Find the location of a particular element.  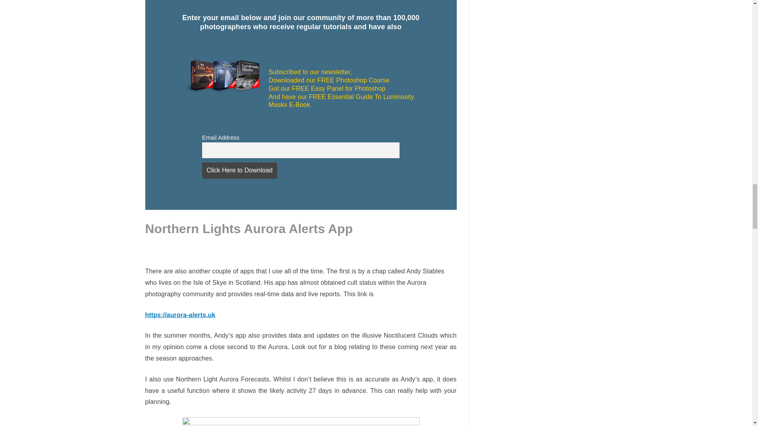

Click Here to Download is located at coordinates (240, 170).